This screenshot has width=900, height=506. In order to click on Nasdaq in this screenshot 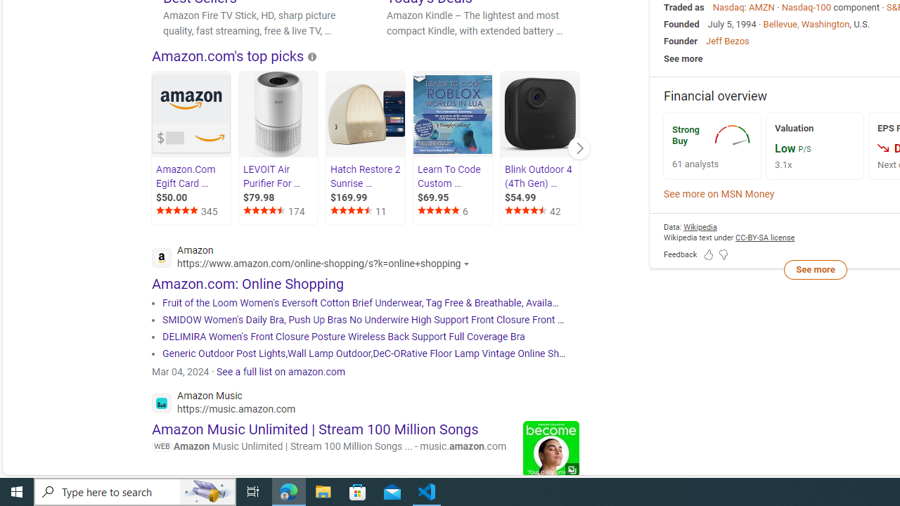, I will do `click(728, 7)`.